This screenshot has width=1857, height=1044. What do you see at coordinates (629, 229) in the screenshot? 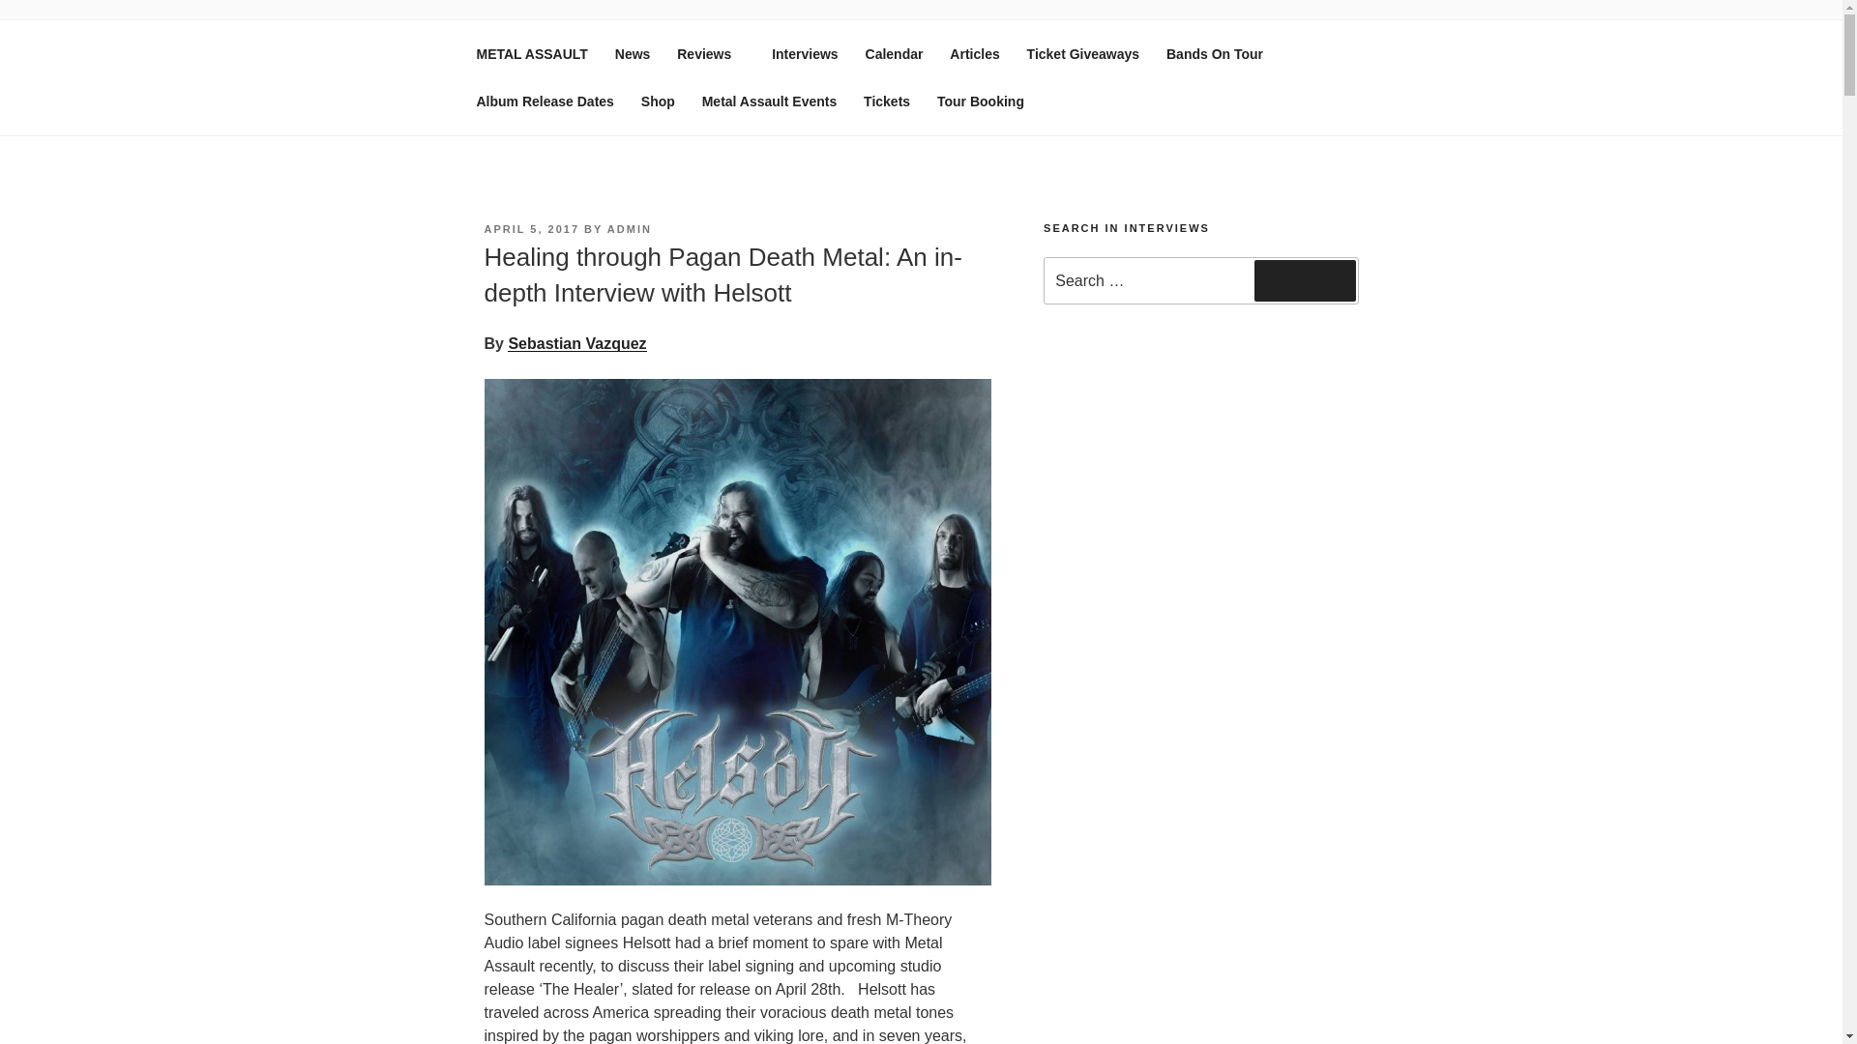
I see `ADMIN` at bounding box center [629, 229].